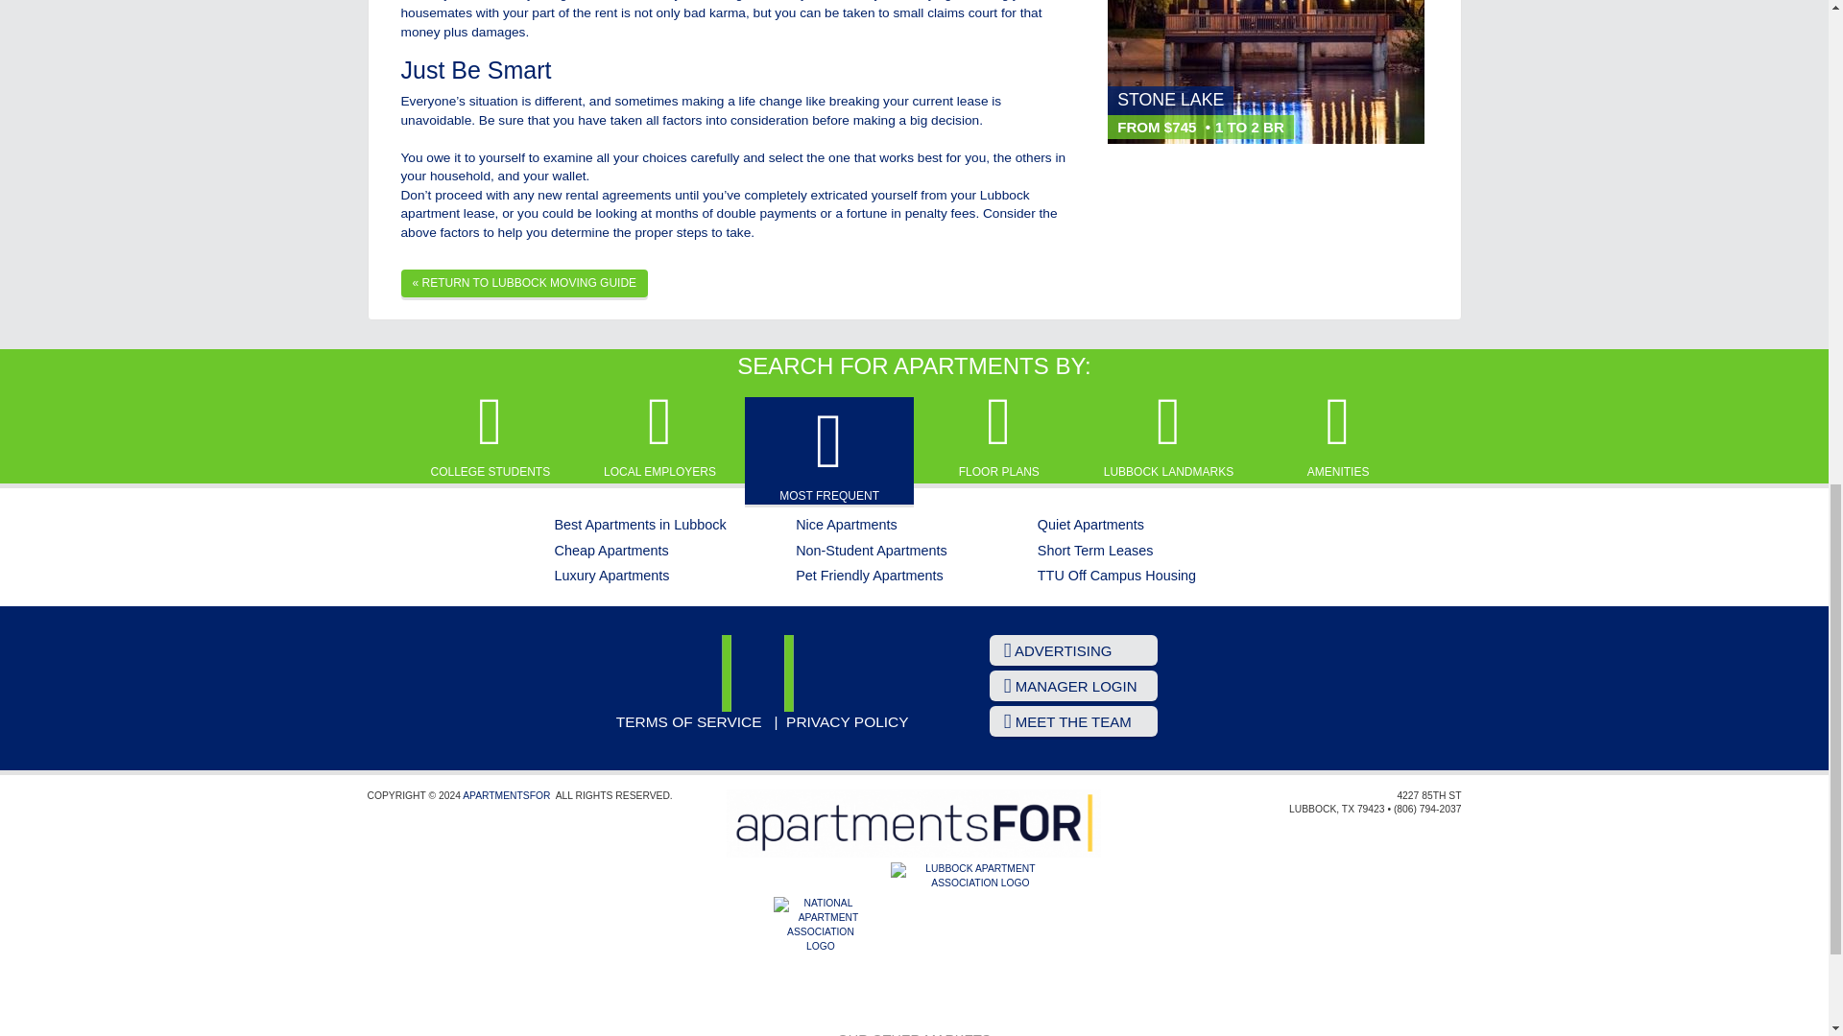  What do you see at coordinates (998, 434) in the screenshot?
I see `FLOOR PLANS` at bounding box center [998, 434].